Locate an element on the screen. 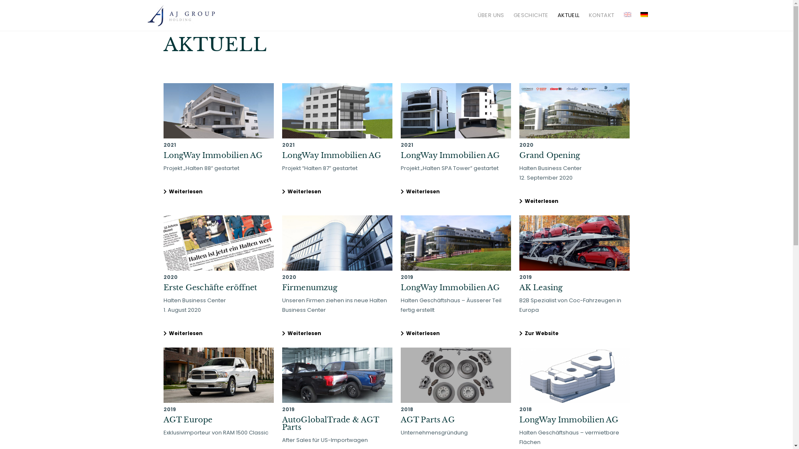  GESCHICHTE is located at coordinates (531, 15).